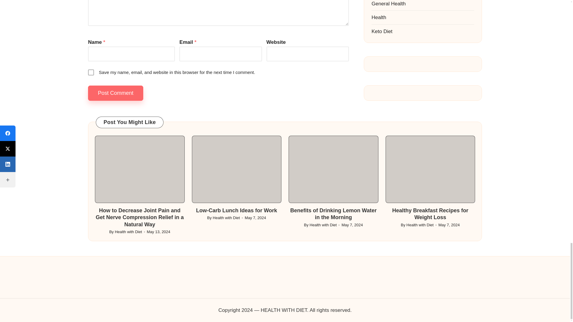 The height and width of the screenshot is (322, 573). What do you see at coordinates (116, 93) in the screenshot?
I see `Post Comment` at bounding box center [116, 93].